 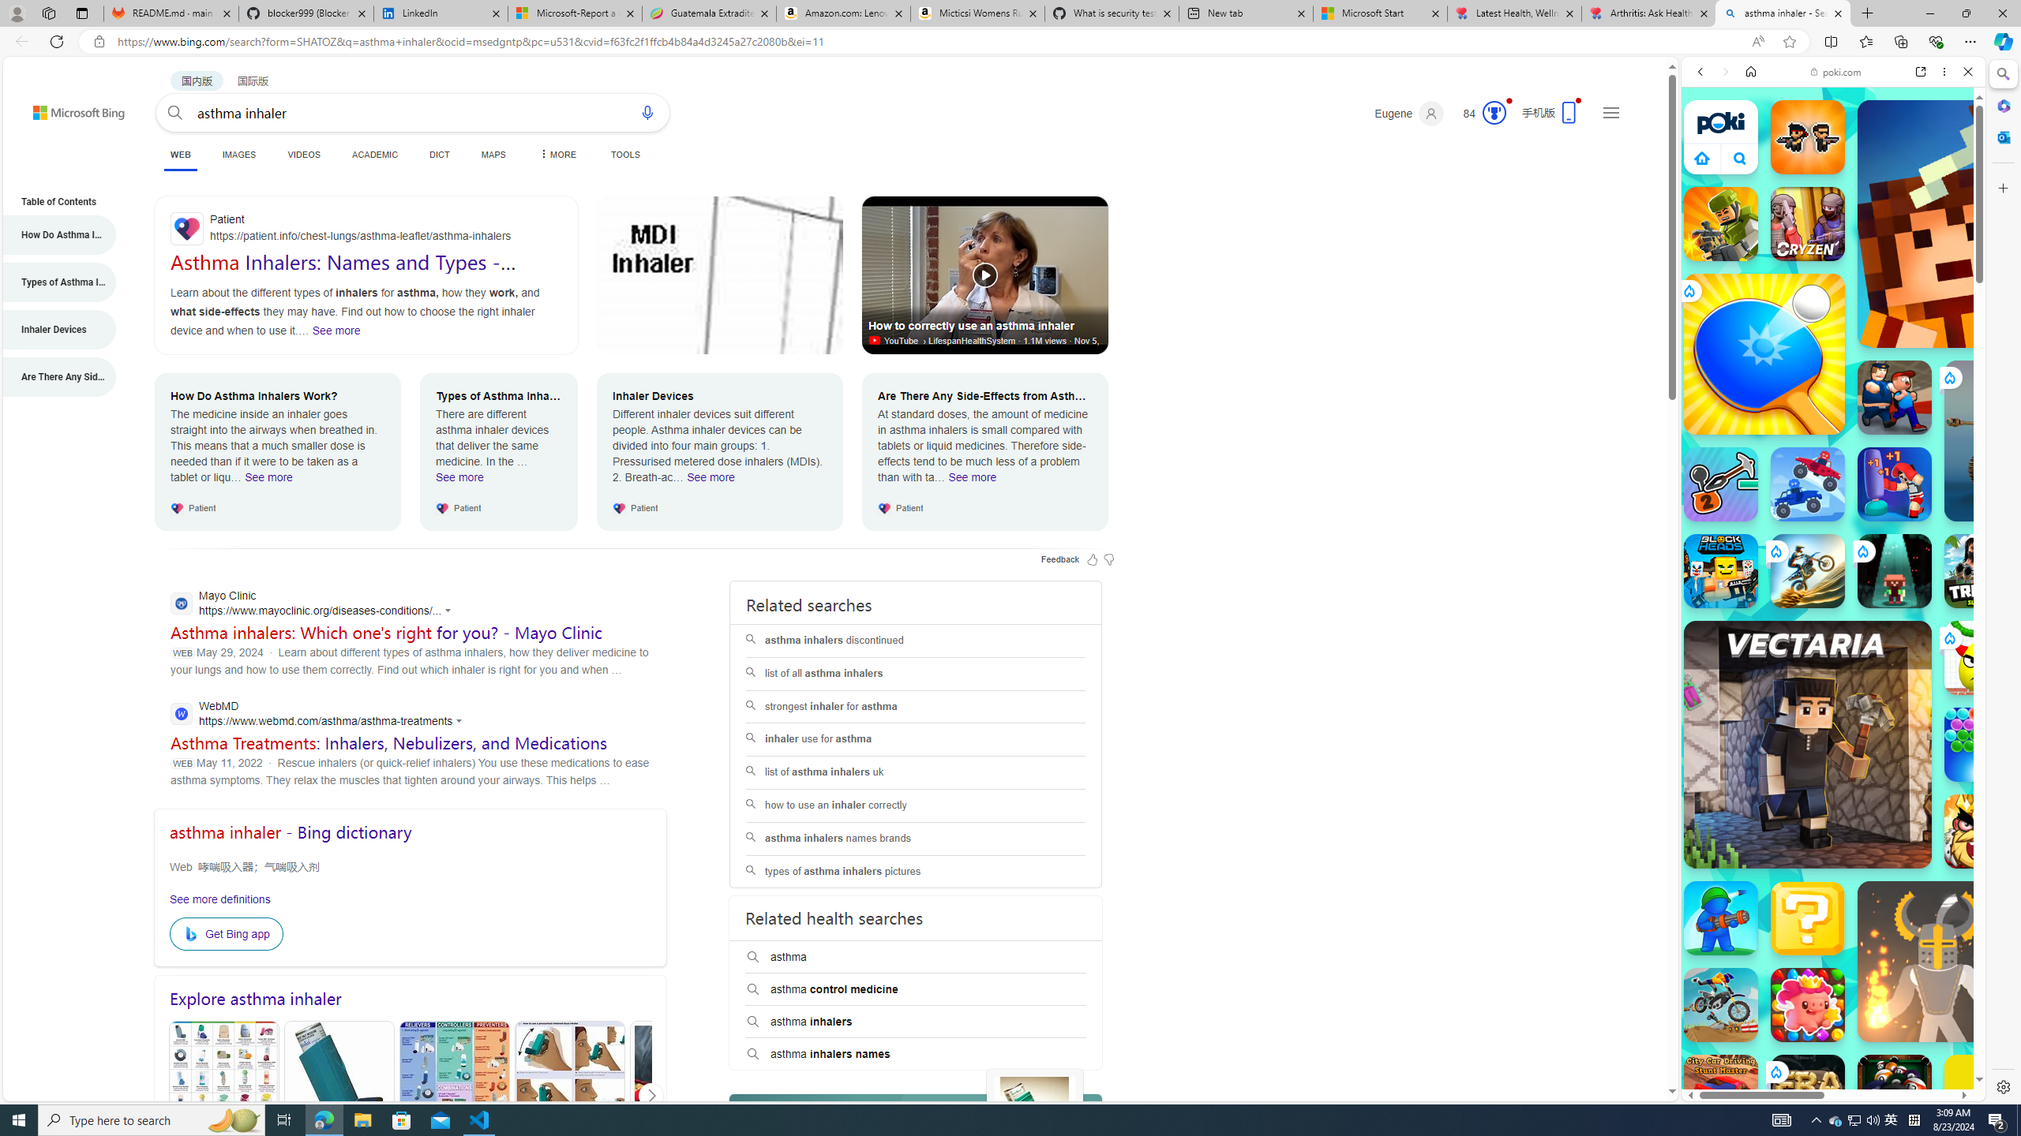 What do you see at coordinates (1873, 760) in the screenshot?
I see `Combat Reloaded Combat Reloaded poki.com` at bounding box center [1873, 760].